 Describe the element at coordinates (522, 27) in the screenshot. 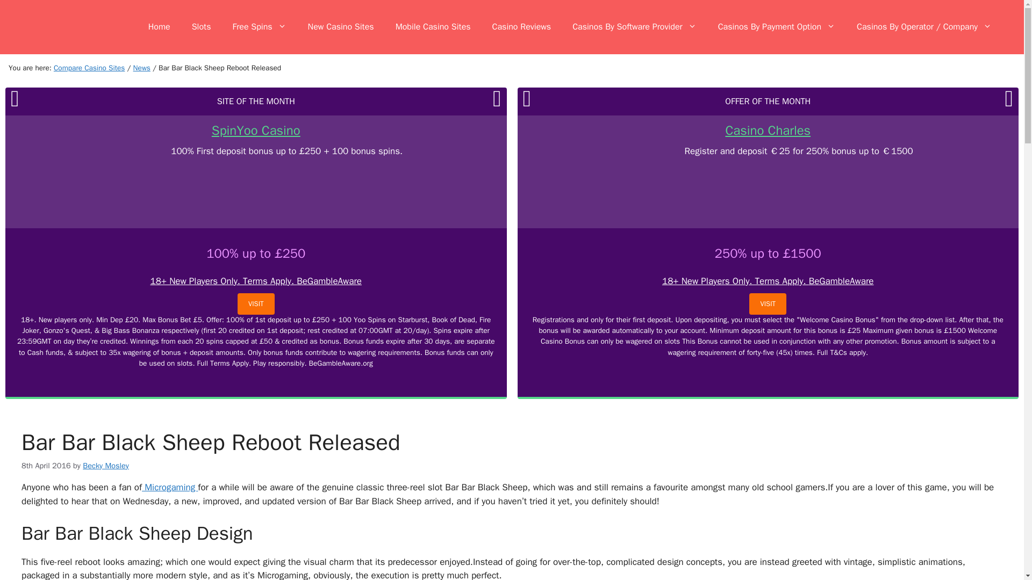

I see `Casino Reviews` at that location.